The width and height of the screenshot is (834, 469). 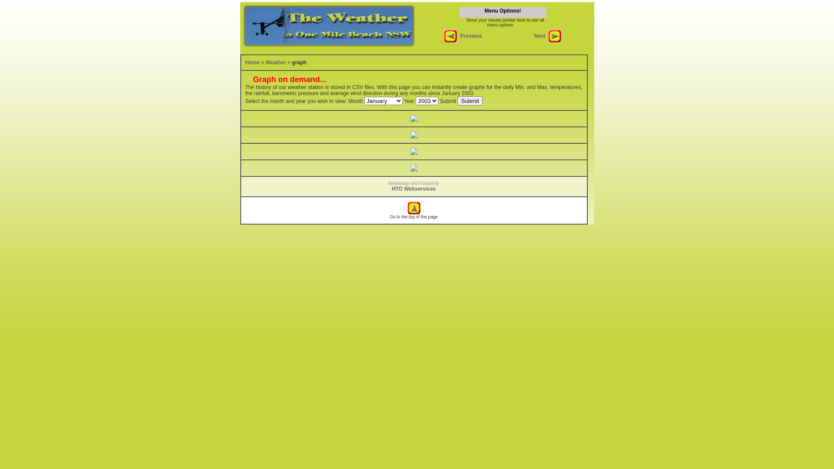 I want to click on Weather, so click(x=276, y=63).